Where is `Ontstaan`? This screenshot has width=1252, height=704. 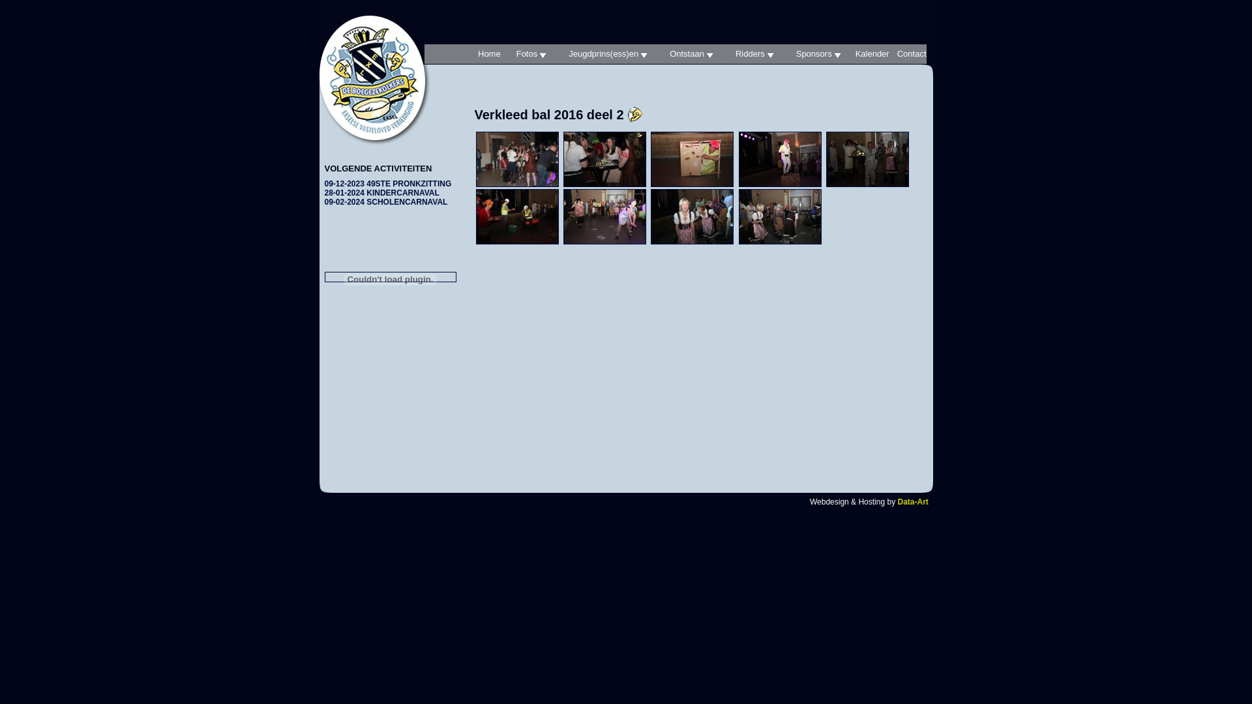
Ontstaan is located at coordinates (687, 54).